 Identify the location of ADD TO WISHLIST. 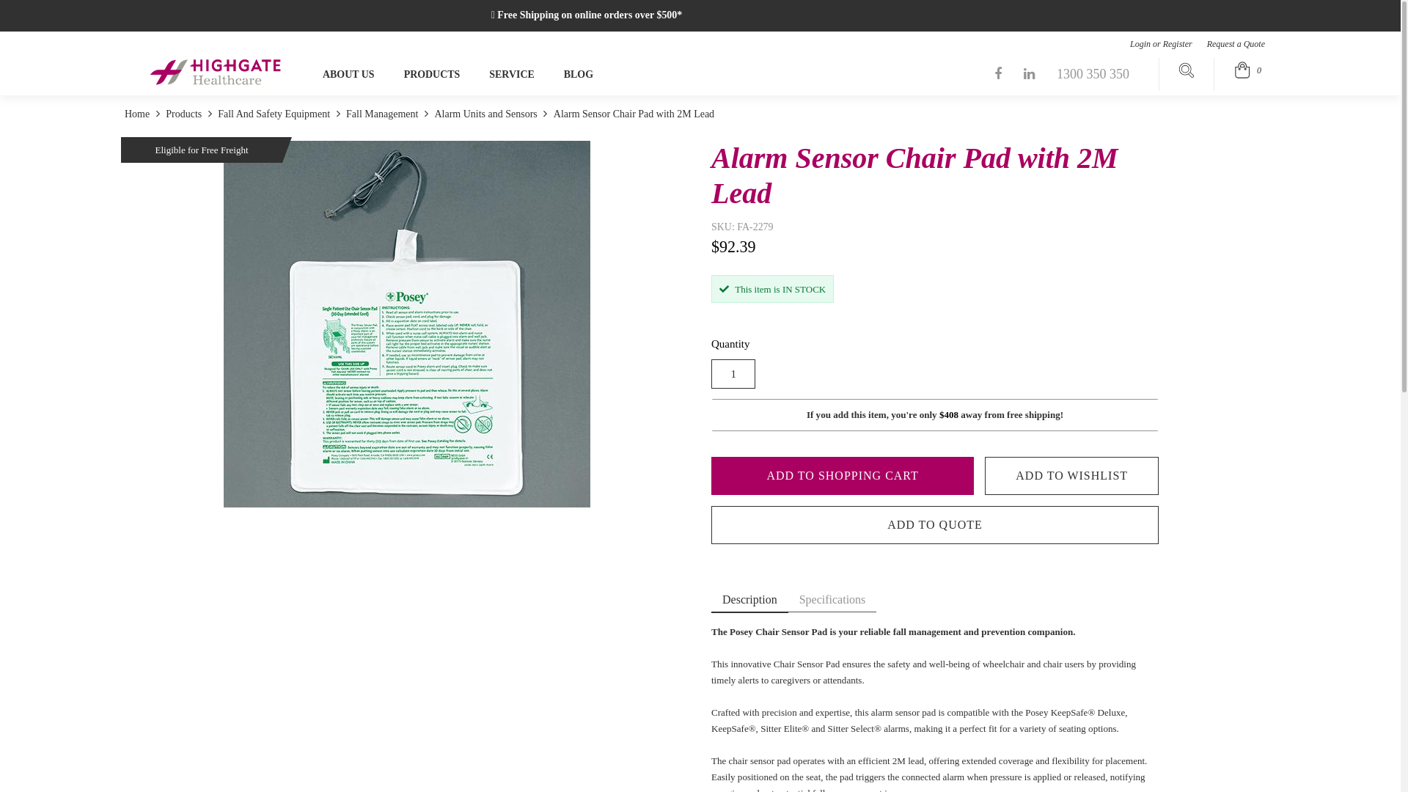
(1072, 476).